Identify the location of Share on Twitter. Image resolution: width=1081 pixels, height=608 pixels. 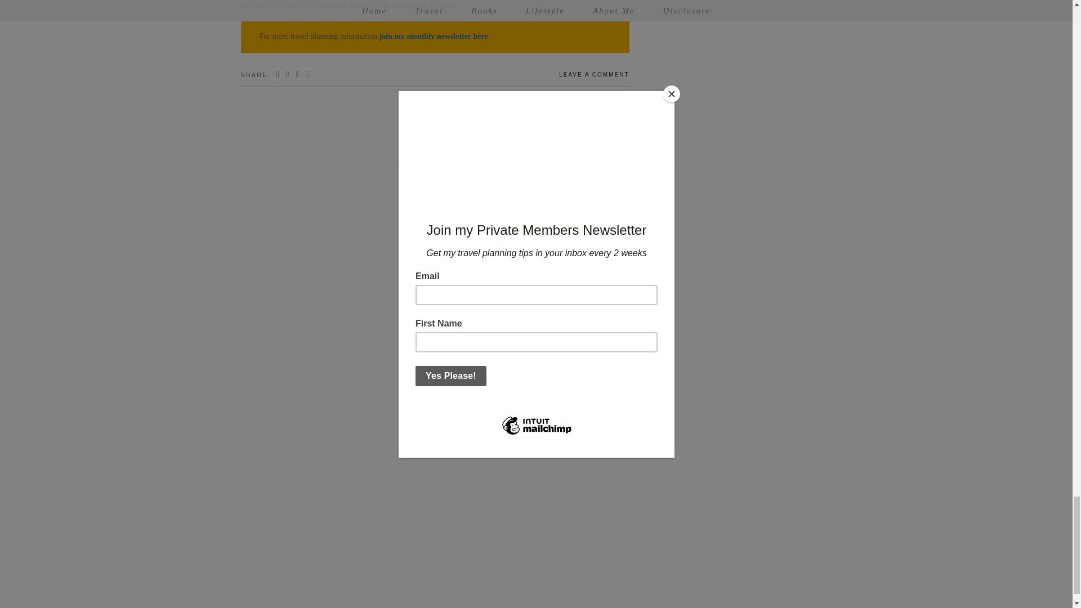
(288, 75).